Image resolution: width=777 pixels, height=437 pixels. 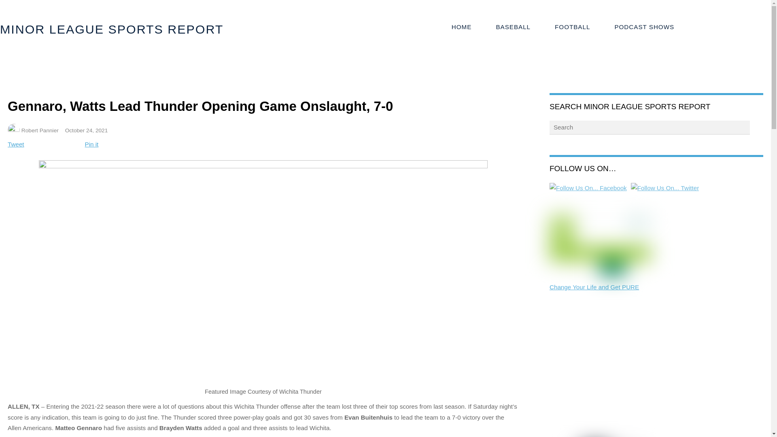 What do you see at coordinates (594, 287) in the screenshot?
I see `Change Your Life and Get PURE` at bounding box center [594, 287].